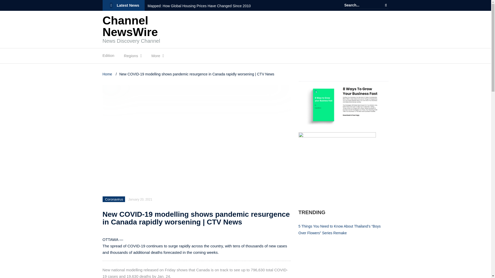  I want to click on Mapped: How Global Housing Prices Have Changed Since 2010, so click(203, 6).